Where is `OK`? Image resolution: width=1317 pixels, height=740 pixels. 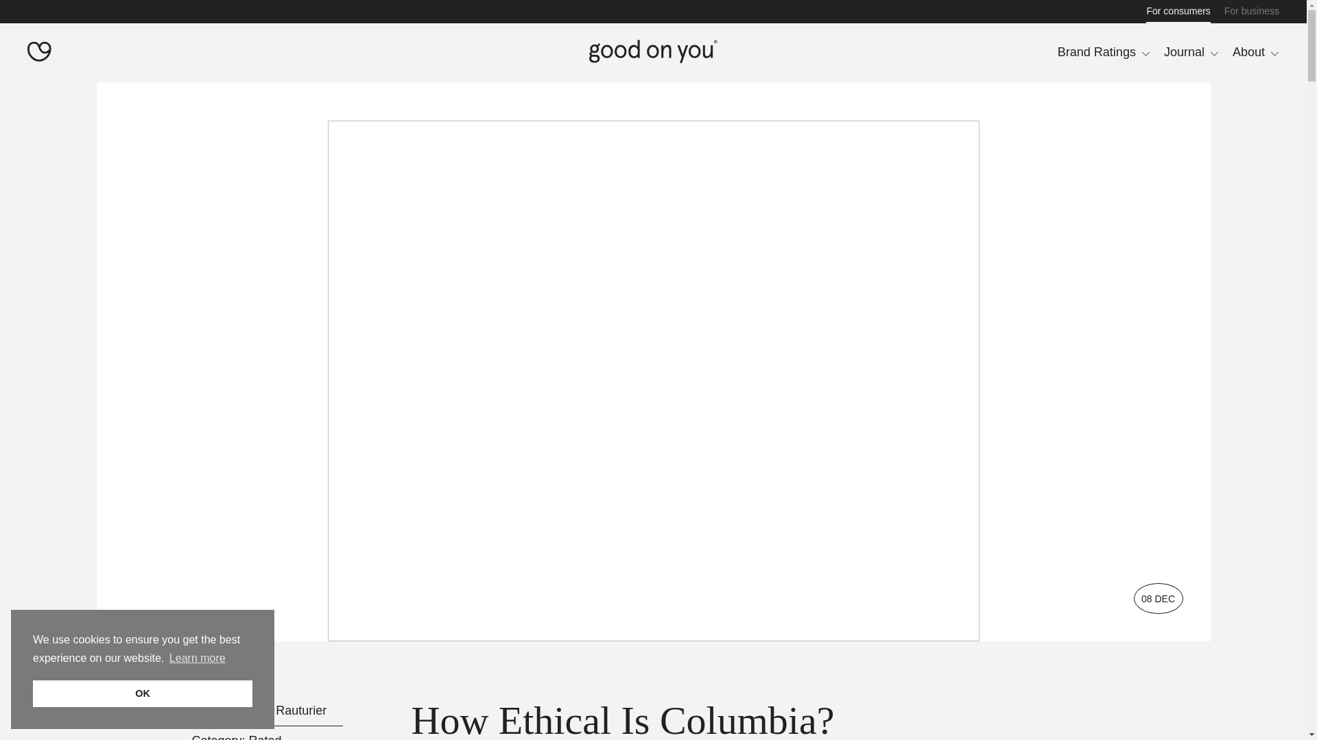
OK is located at coordinates (143, 693).